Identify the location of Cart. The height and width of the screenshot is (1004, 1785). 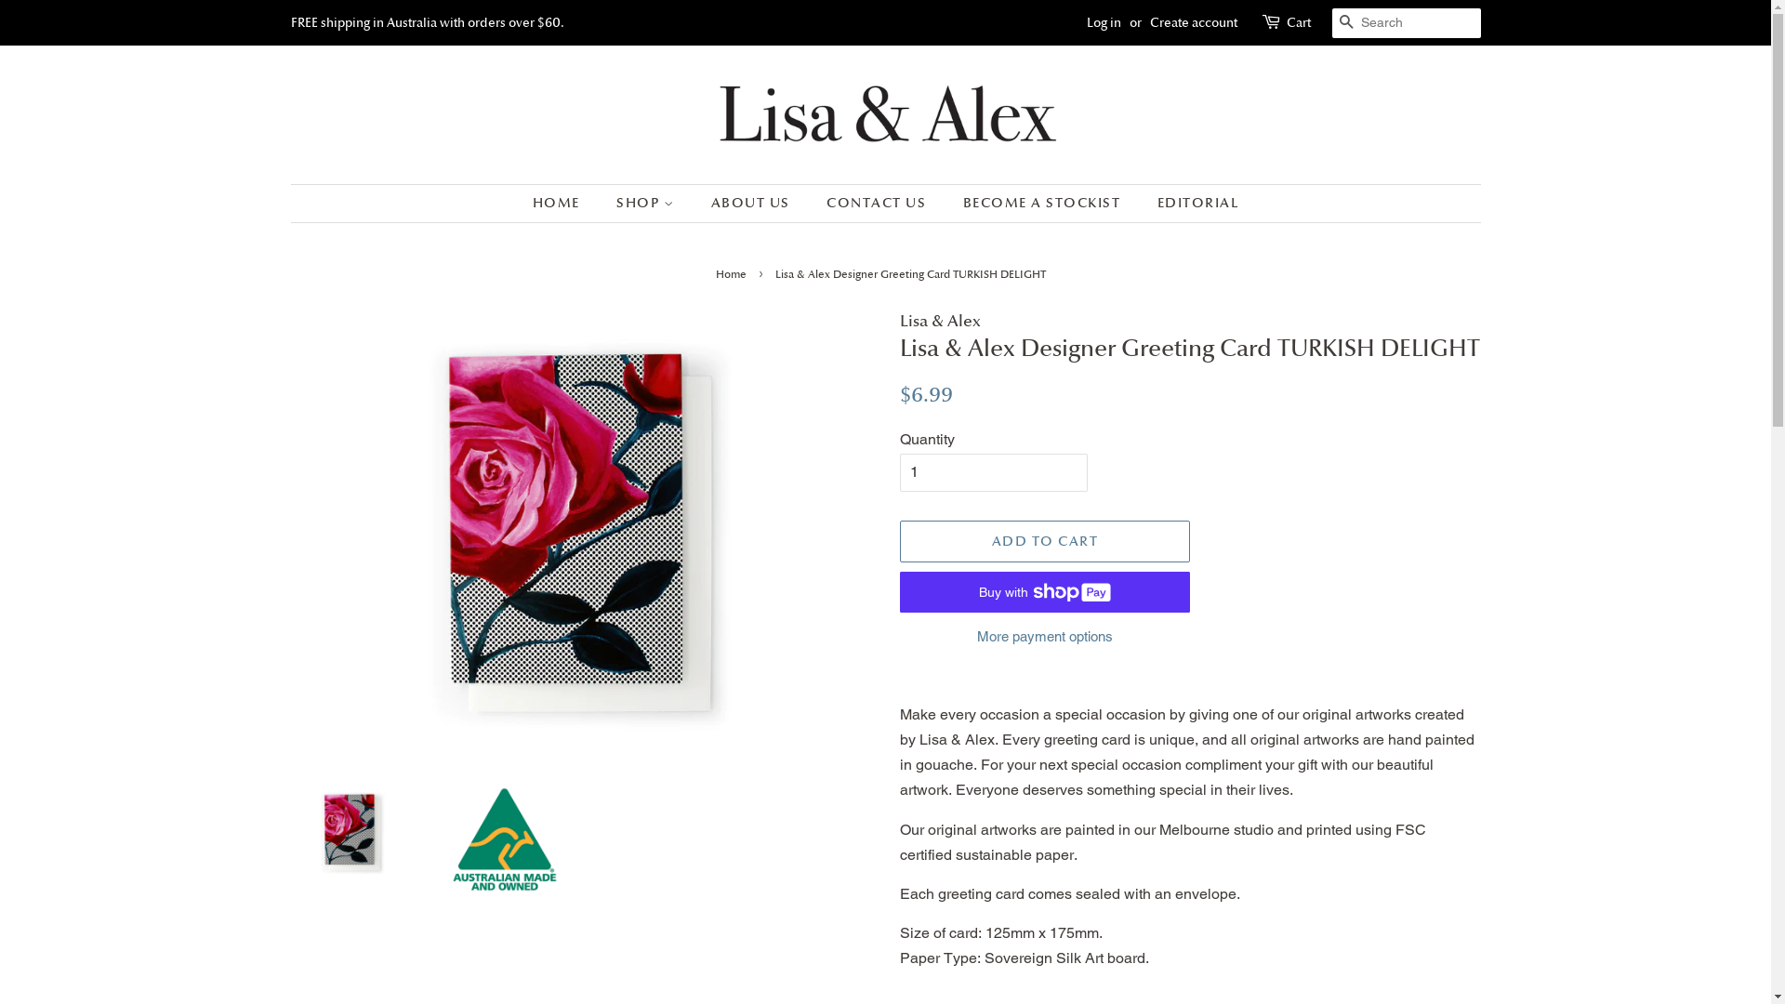
(1299, 23).